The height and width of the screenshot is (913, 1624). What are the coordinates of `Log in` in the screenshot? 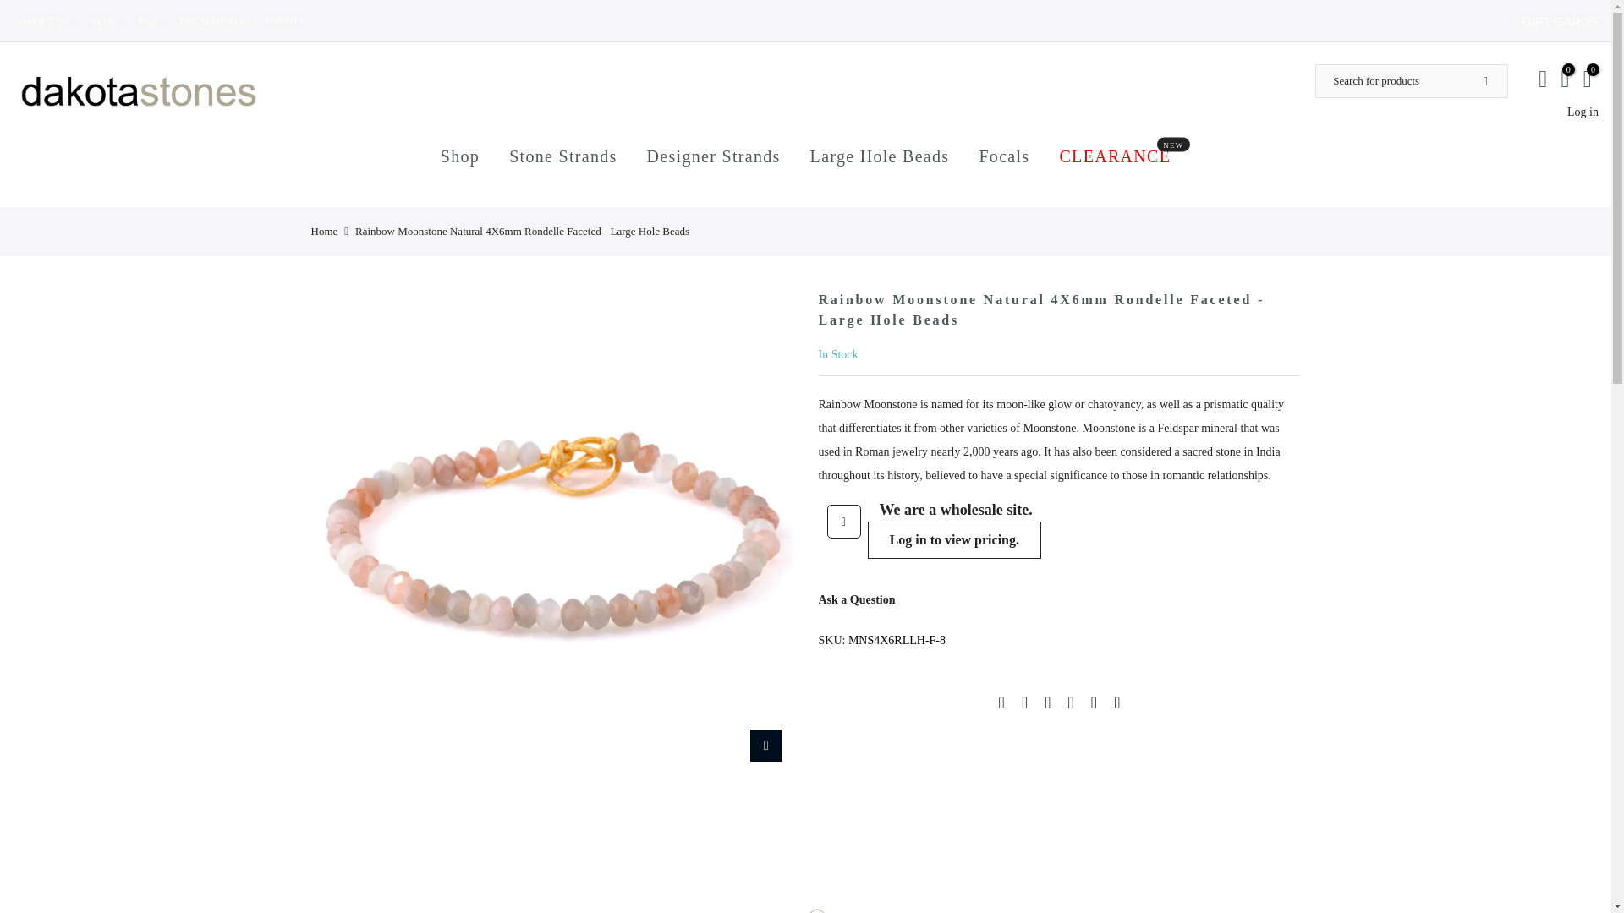 It's located at (1582, 112).